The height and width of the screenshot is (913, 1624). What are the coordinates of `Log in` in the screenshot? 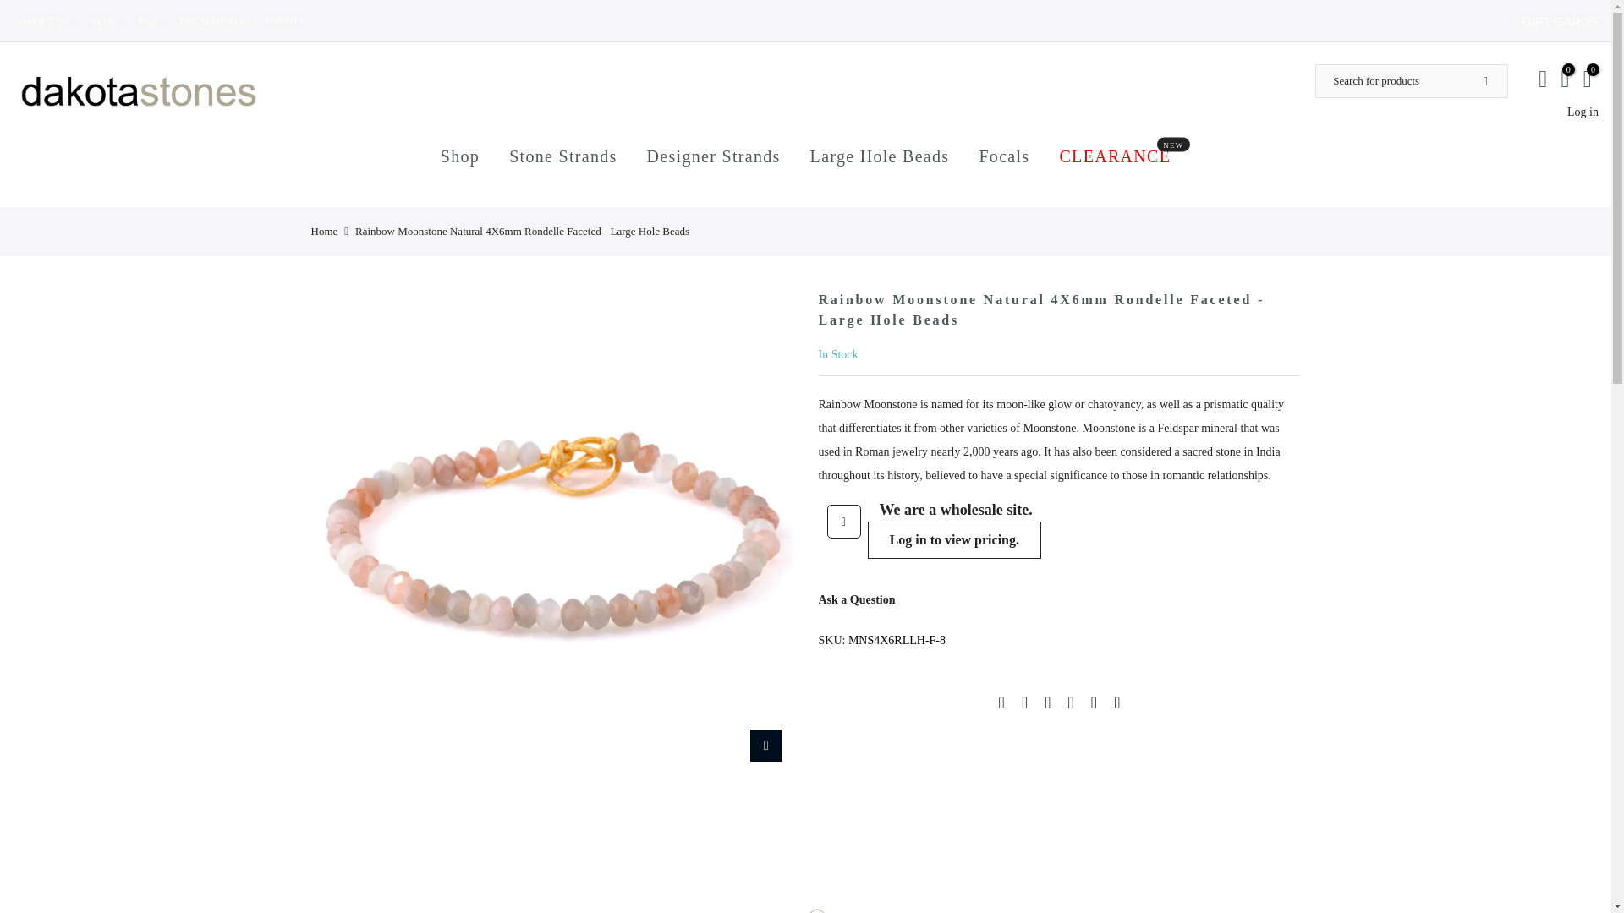 It's located at (1582, 112).